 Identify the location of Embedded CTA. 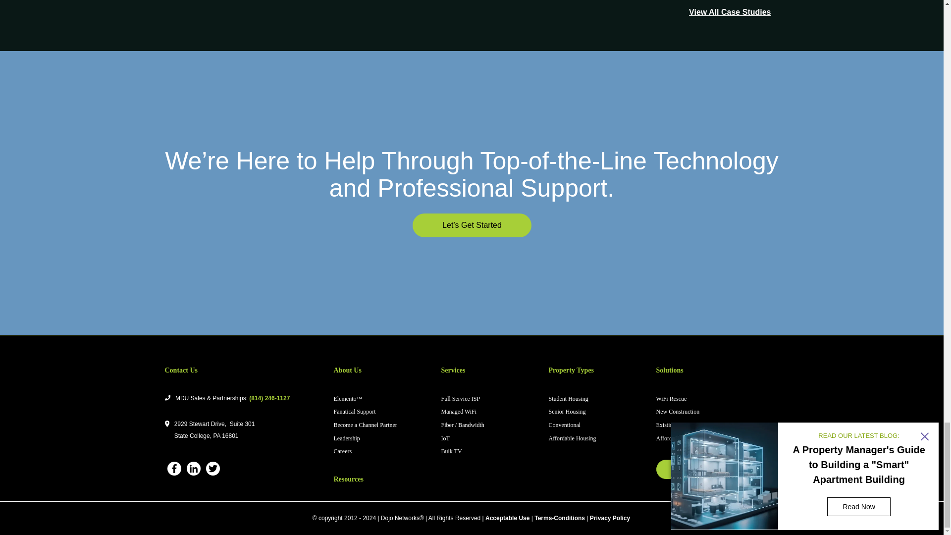
(472, 225).